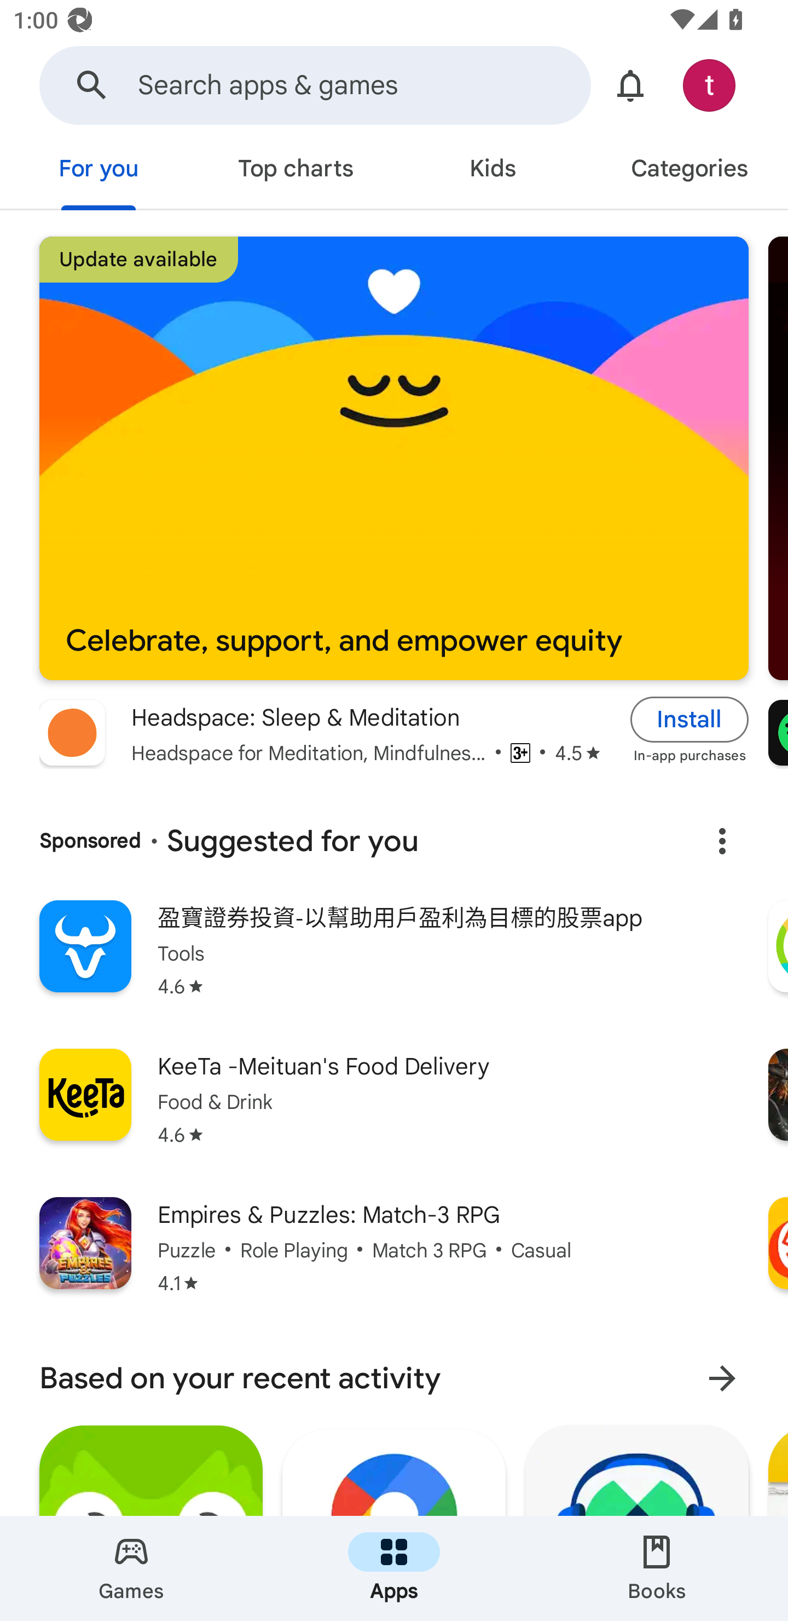  What do you see at coordinates (690, 171) in the screenshot?
I see `Categories` at bounding box center [690, 171].